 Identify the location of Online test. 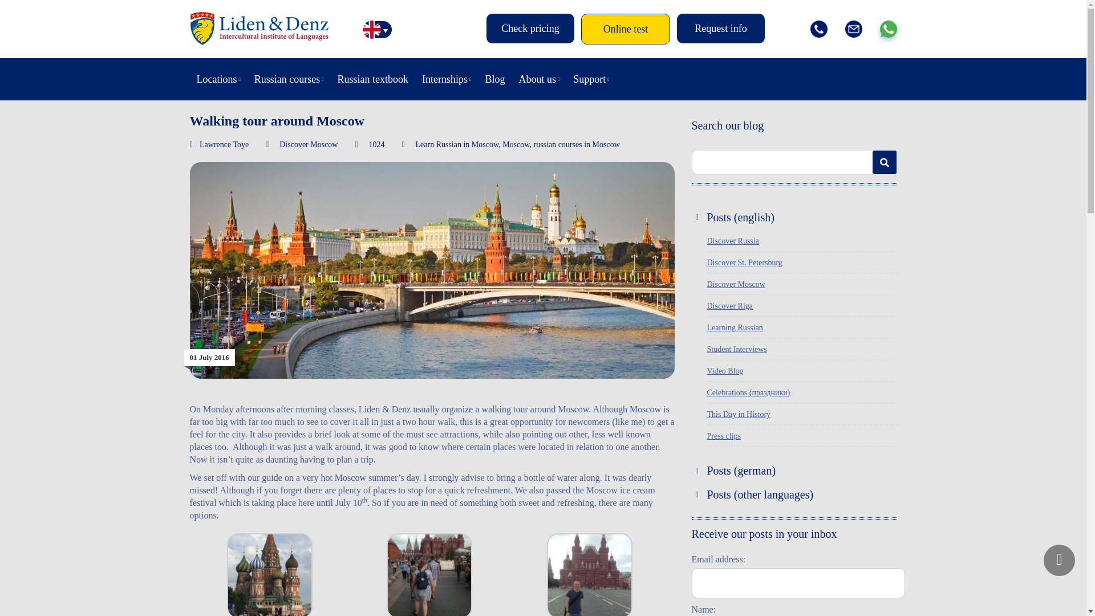
(626, 29).